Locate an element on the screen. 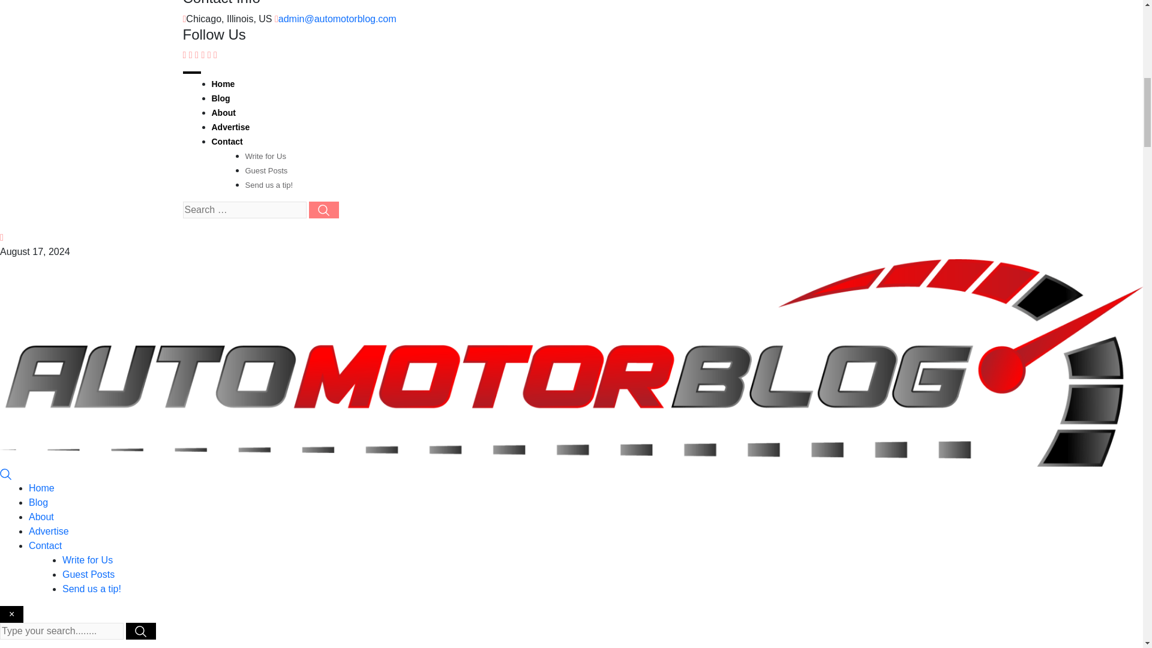 This screenshot has width=1152, height=648. Contact is located at coordinates (226, 142).